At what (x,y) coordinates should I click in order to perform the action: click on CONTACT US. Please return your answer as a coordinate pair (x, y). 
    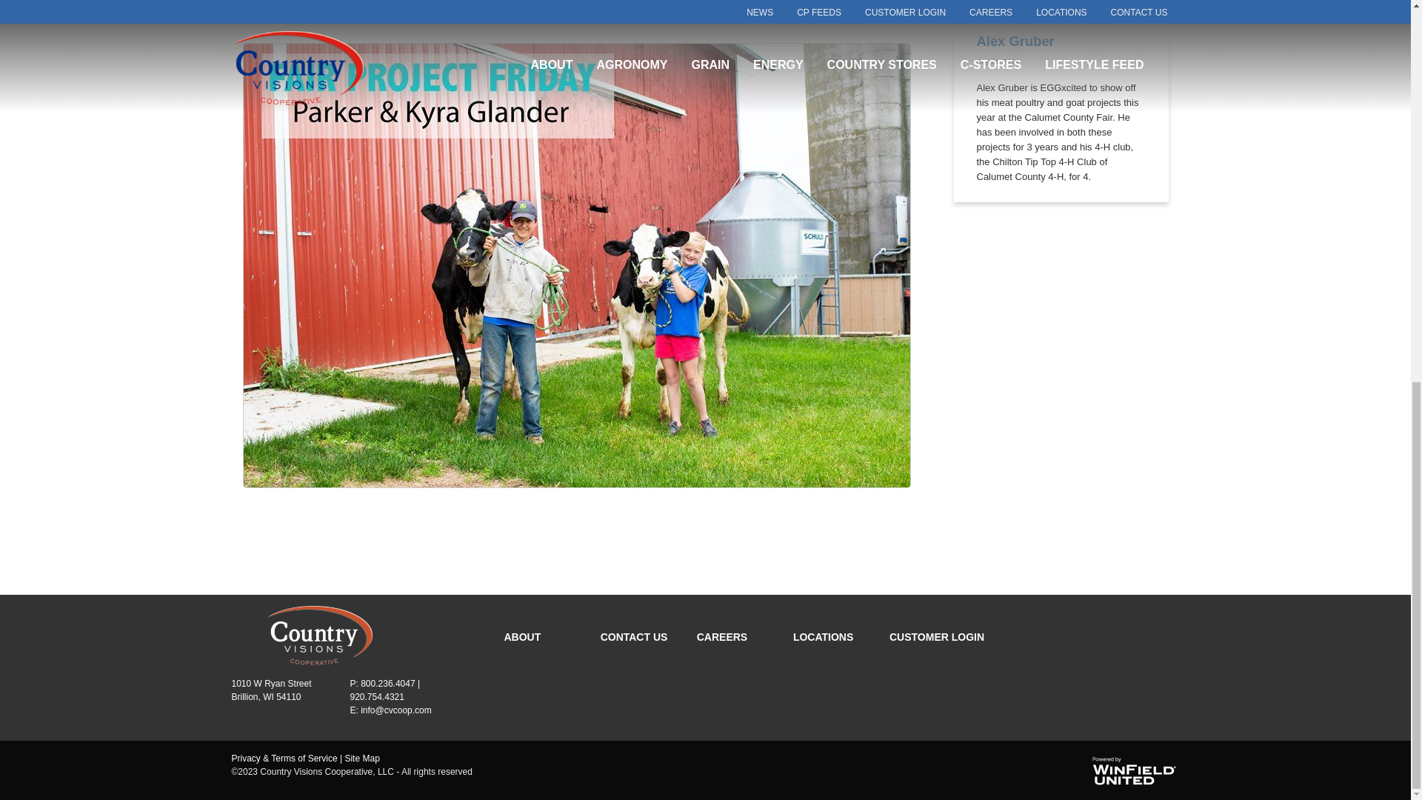
    Looking at the image, I should click on (634, 637).